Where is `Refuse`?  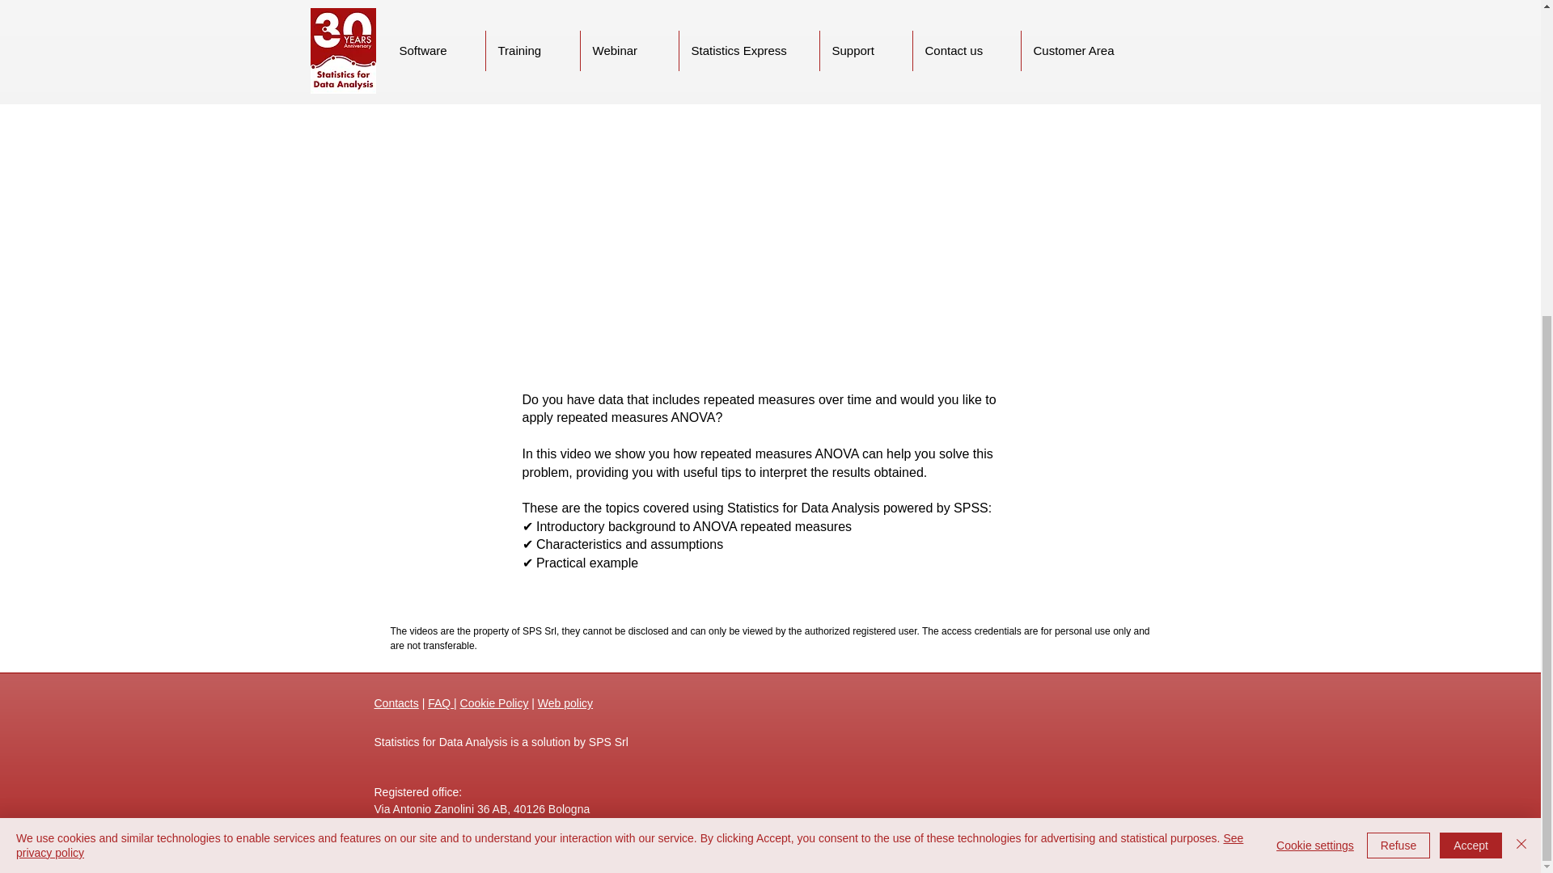
Refuse is located at coordinates (1398, 357).